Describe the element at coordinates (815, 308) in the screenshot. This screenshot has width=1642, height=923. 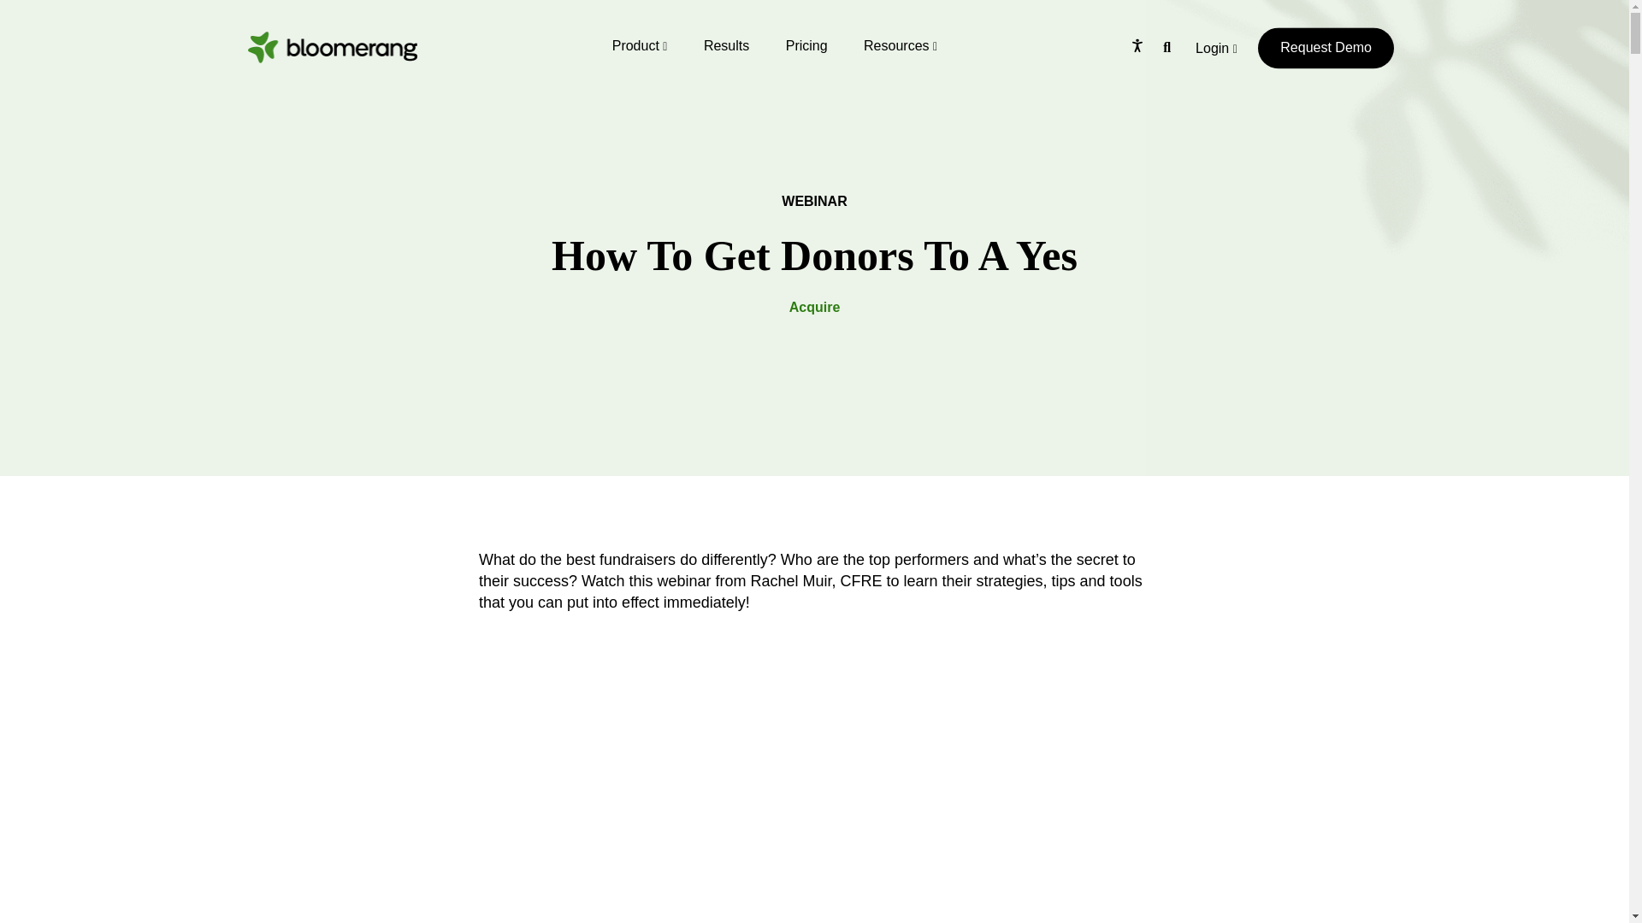
I see `Acquire` at that location.